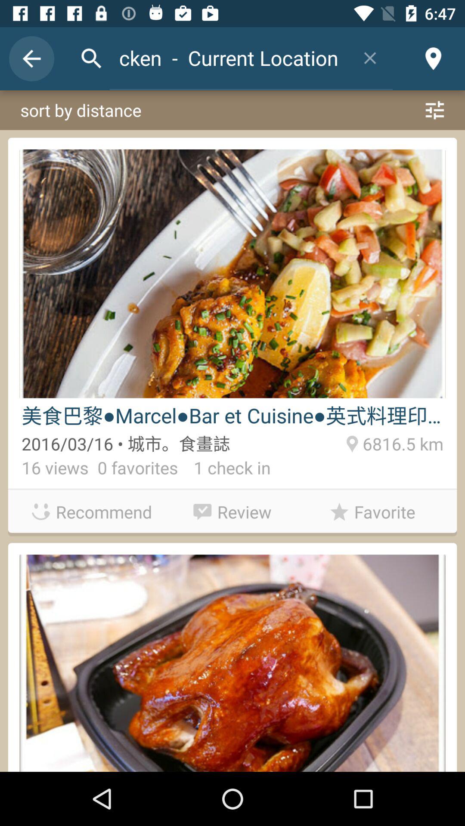 Image resolution: width=465 pixels, height=826 pixels. Describe the element at coordinates (232, 509) in the screenshot. I see `turn on item to the right of the recommend item` at that location.